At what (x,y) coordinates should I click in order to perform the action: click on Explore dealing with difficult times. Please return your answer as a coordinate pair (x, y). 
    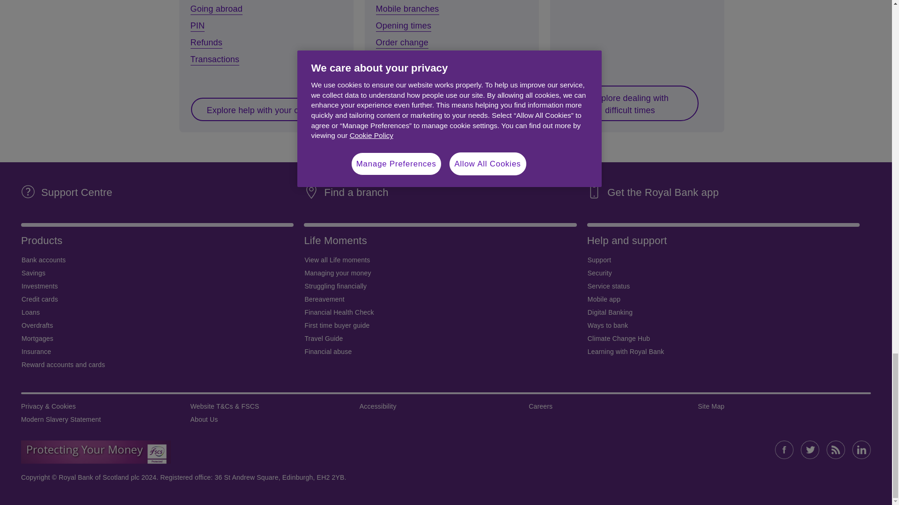
    Looking at the image, I should click on (629, 103).